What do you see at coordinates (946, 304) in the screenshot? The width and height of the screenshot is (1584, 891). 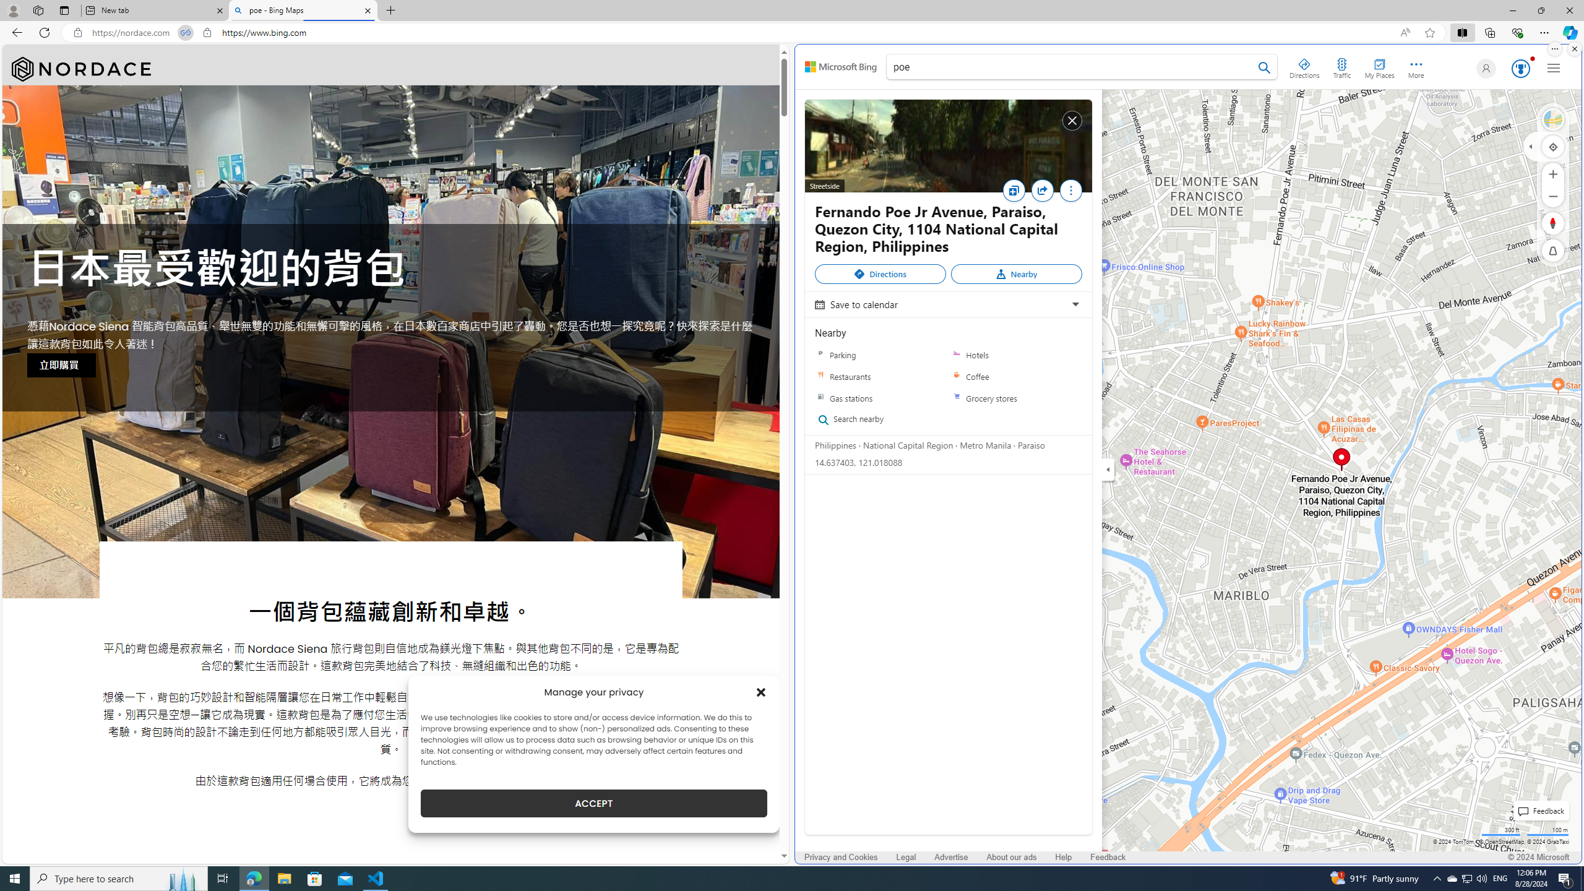 I see `Save to calendar` at bounding box center [946, 304].